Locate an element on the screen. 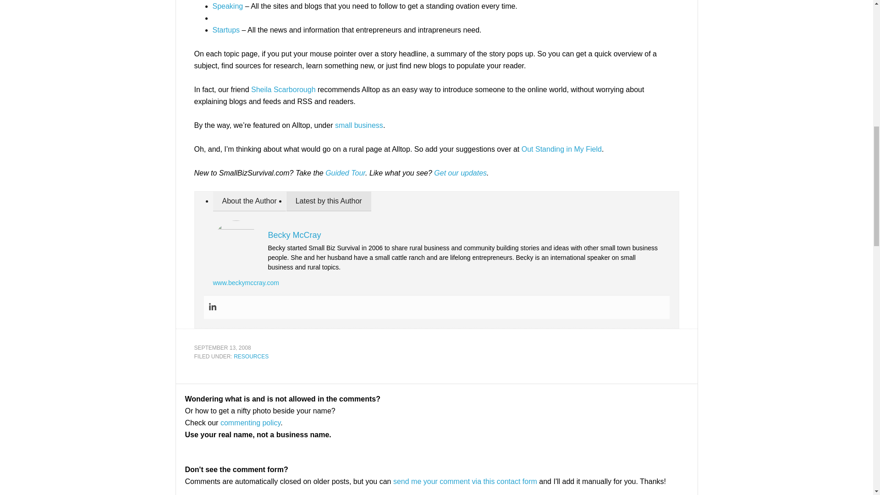 The width and height of the screenshot is (880, 495). Startups is located at coordinates (226, 30).